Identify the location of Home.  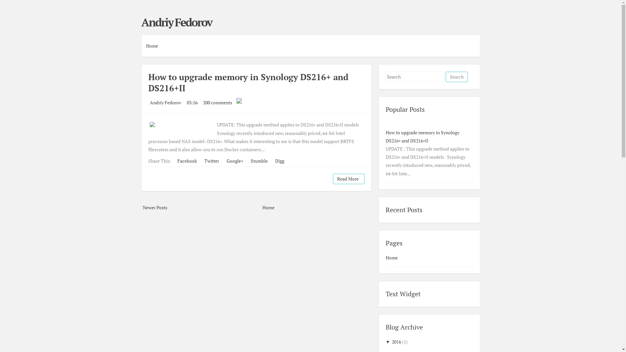
(269, 207).